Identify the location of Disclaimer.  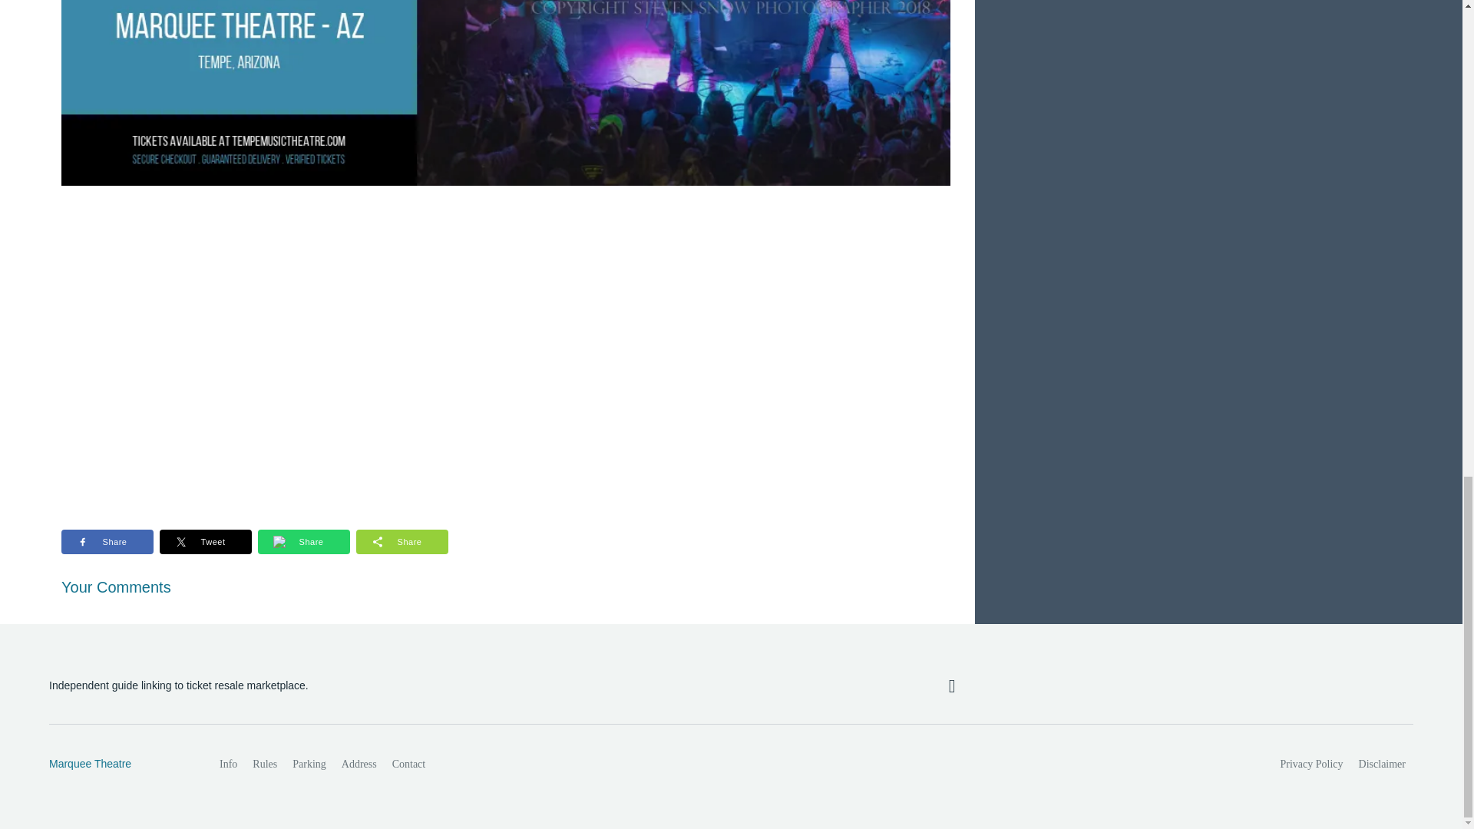
(1382, 765).